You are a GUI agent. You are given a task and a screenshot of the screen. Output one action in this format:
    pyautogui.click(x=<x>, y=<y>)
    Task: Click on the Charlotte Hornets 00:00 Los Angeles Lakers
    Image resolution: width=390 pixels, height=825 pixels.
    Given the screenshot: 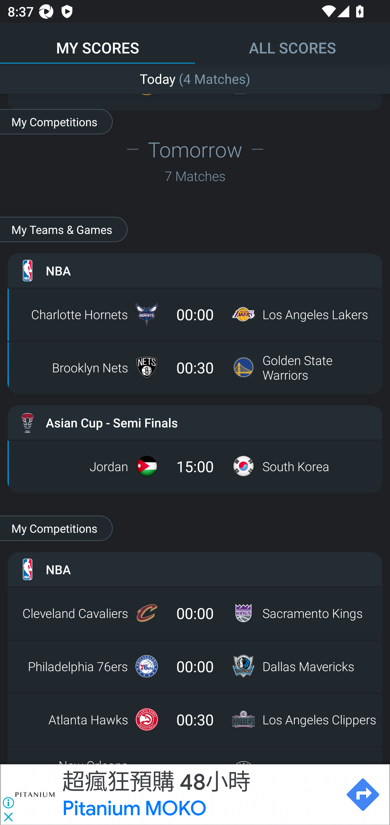 What is the action you would take?
    pyautogui.click(x=195, y=314)
    